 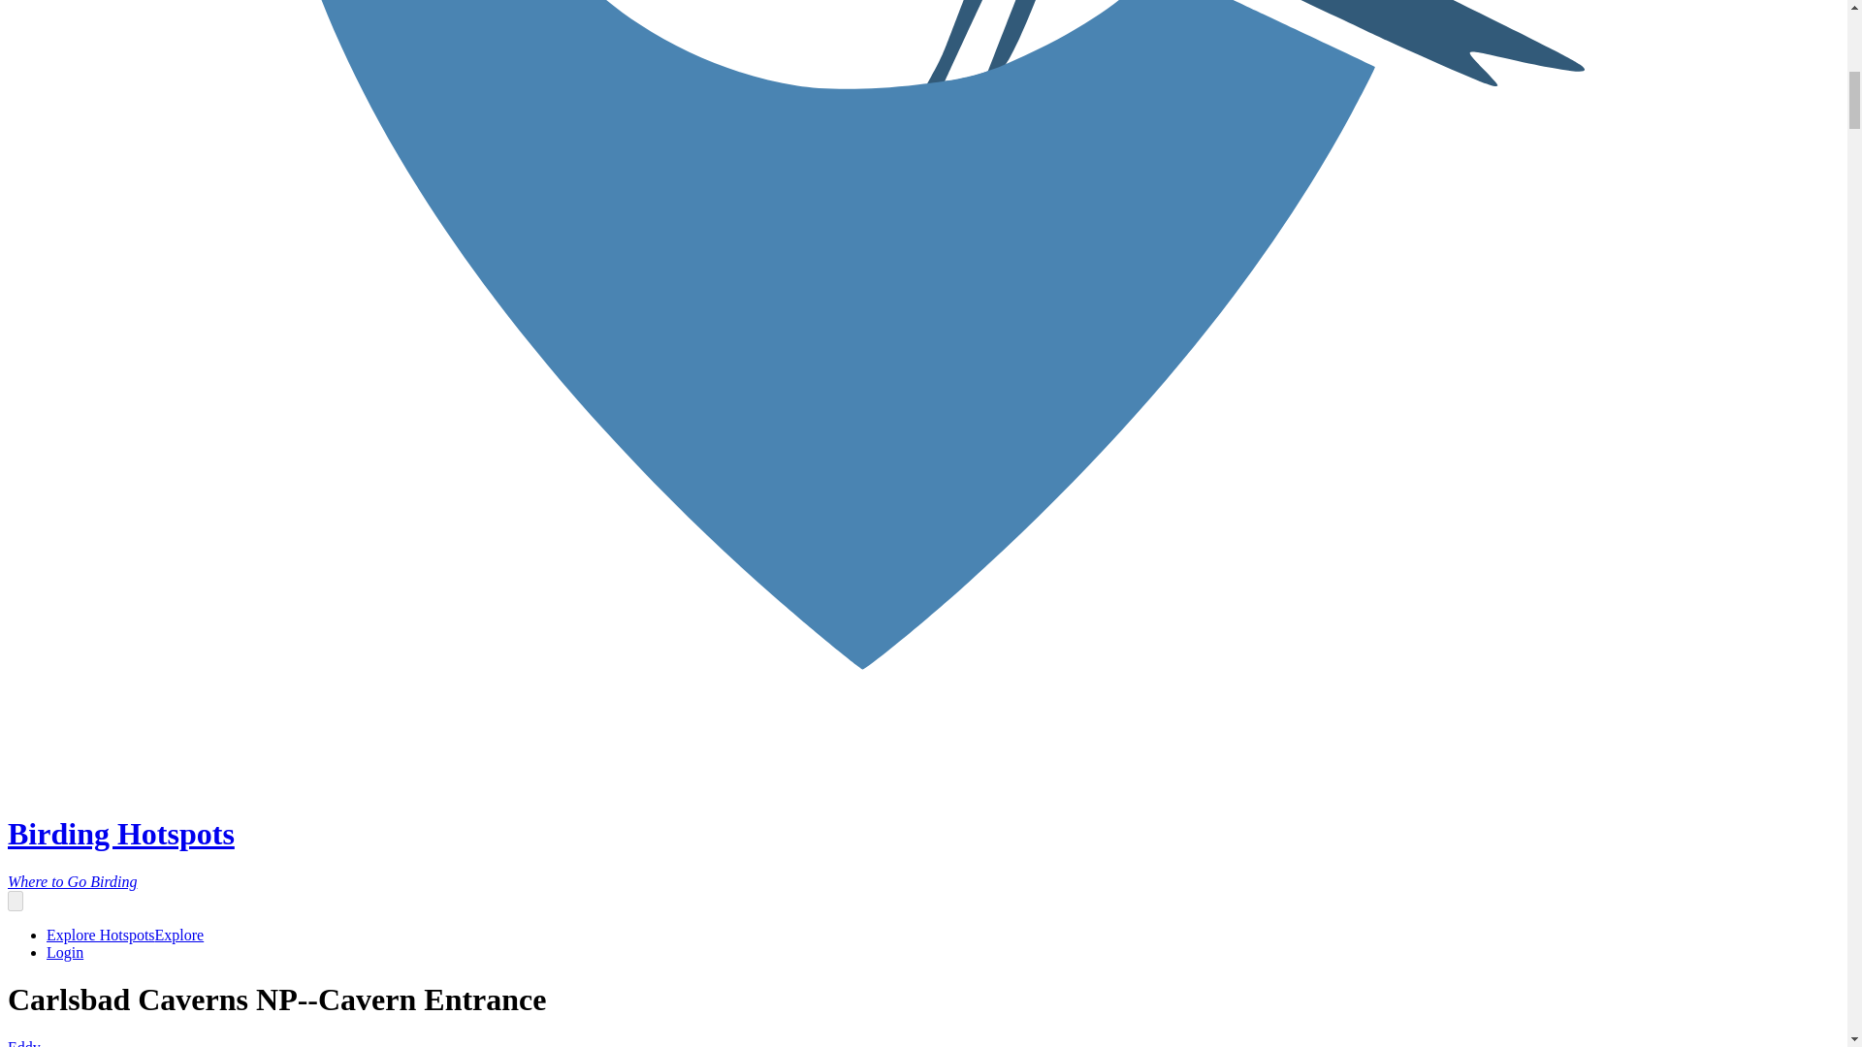 I want to click on Explore HotspotsExplore, so click(x=124, y=935).